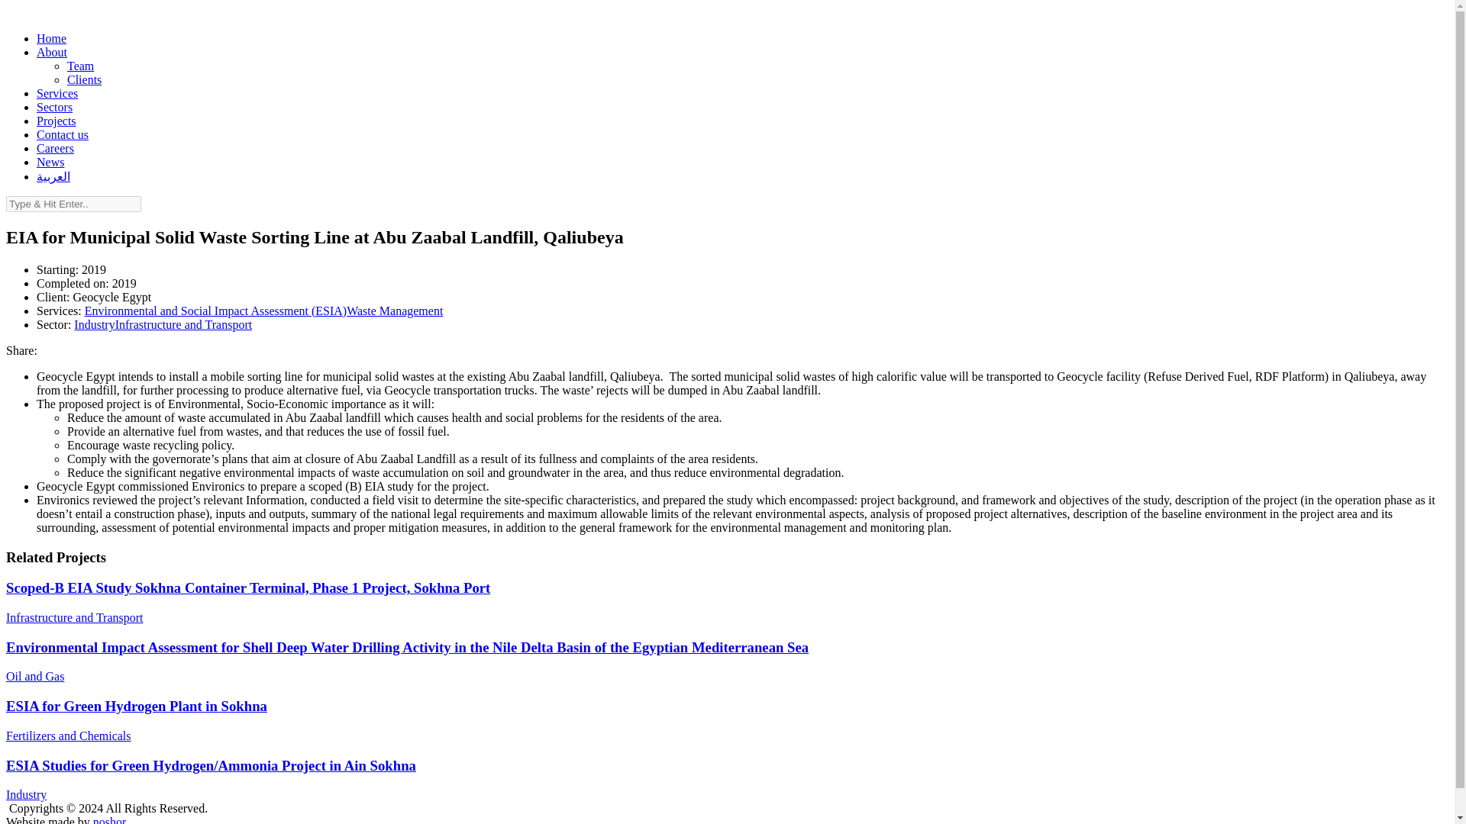  Describe the element at coordinates (110, 819) in the screenshot. I see `noshor` at that location.